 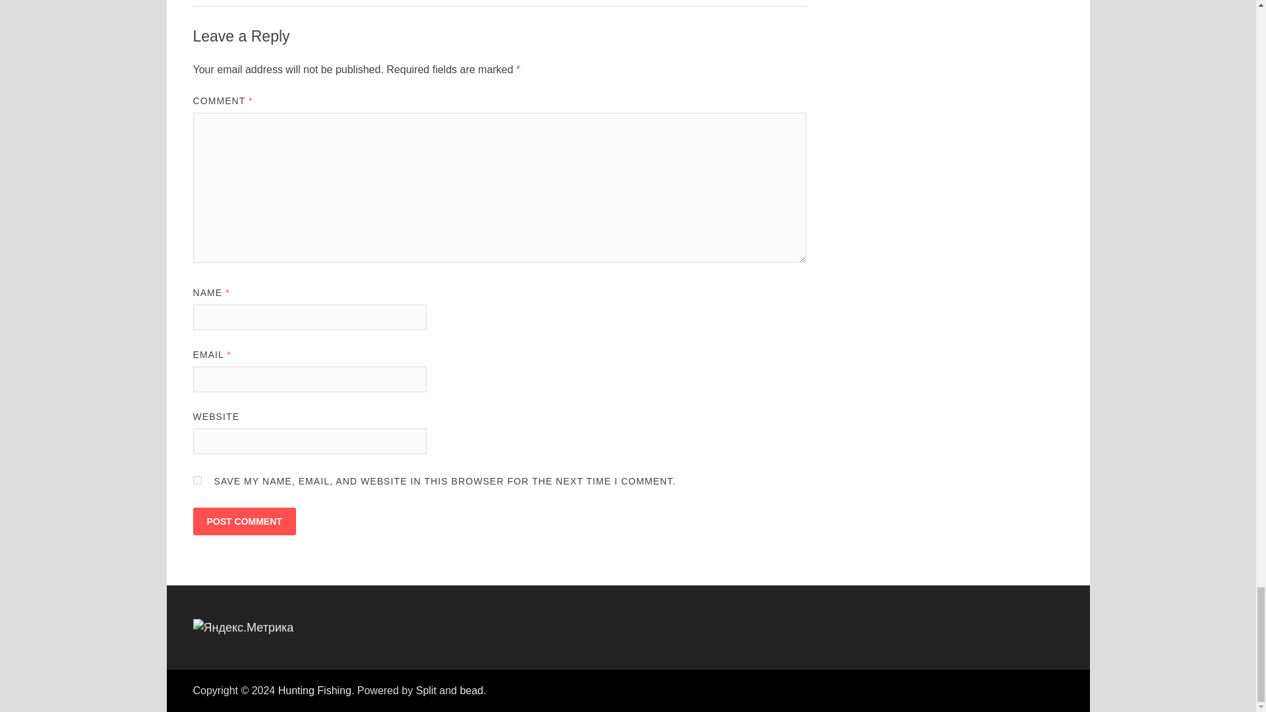 I want to click on Split, so click(x=426, y=690).